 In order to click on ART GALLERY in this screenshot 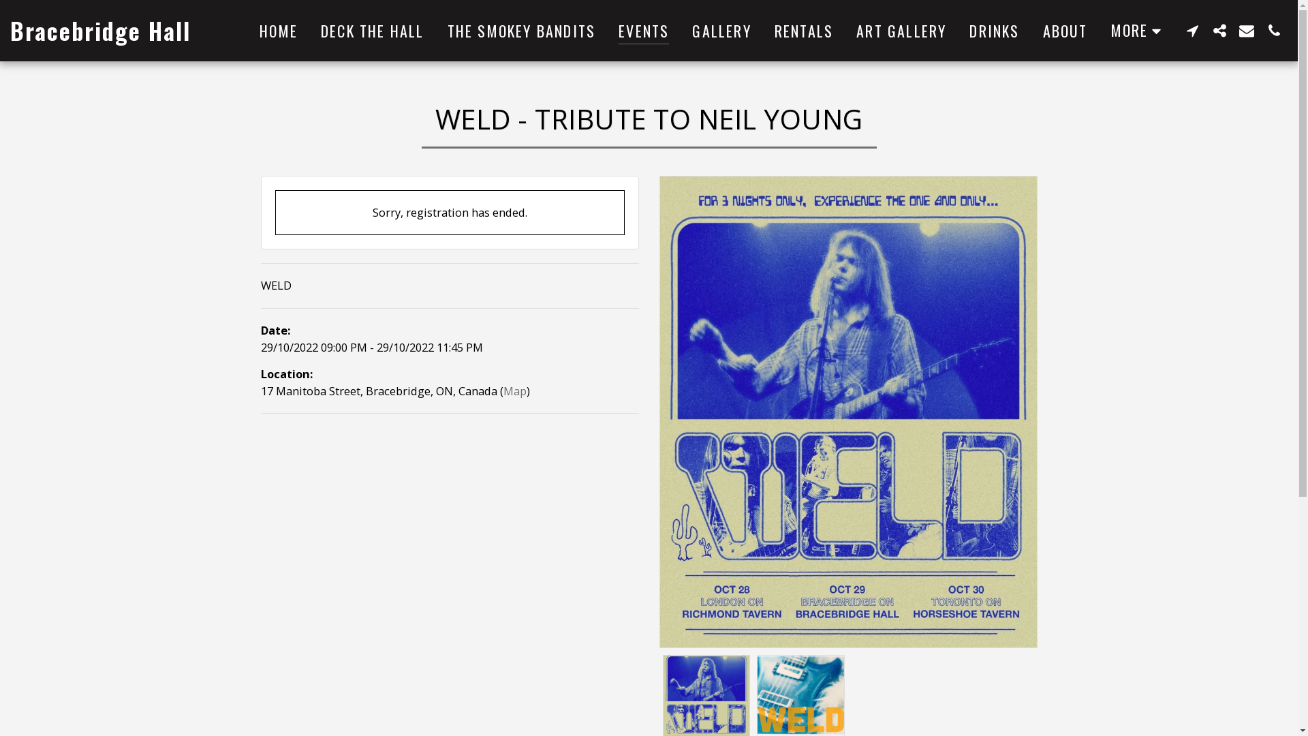, I will do `click(901, 31)`.